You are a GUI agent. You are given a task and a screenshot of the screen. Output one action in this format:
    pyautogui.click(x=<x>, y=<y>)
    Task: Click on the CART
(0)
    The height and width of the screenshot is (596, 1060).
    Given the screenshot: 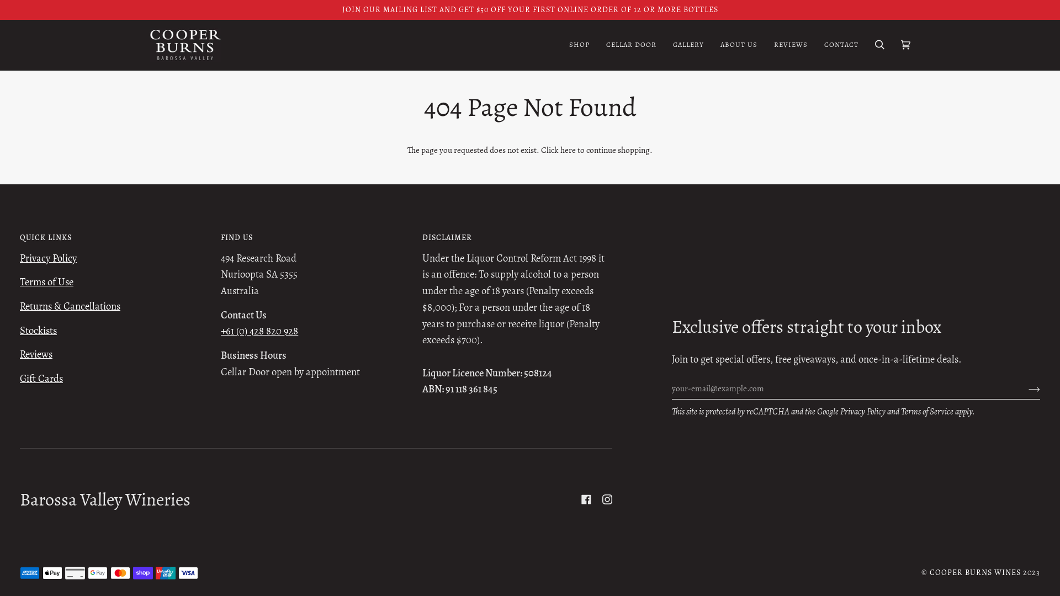 What is the action you would take?
    pyautogui.click(x=905, y=45)
    